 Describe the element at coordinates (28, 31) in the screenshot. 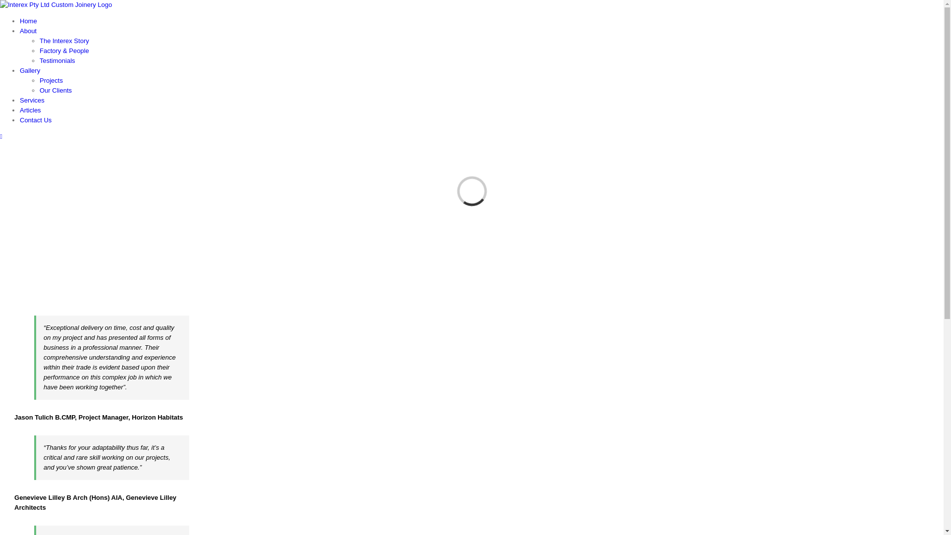

I see `About` at that location.